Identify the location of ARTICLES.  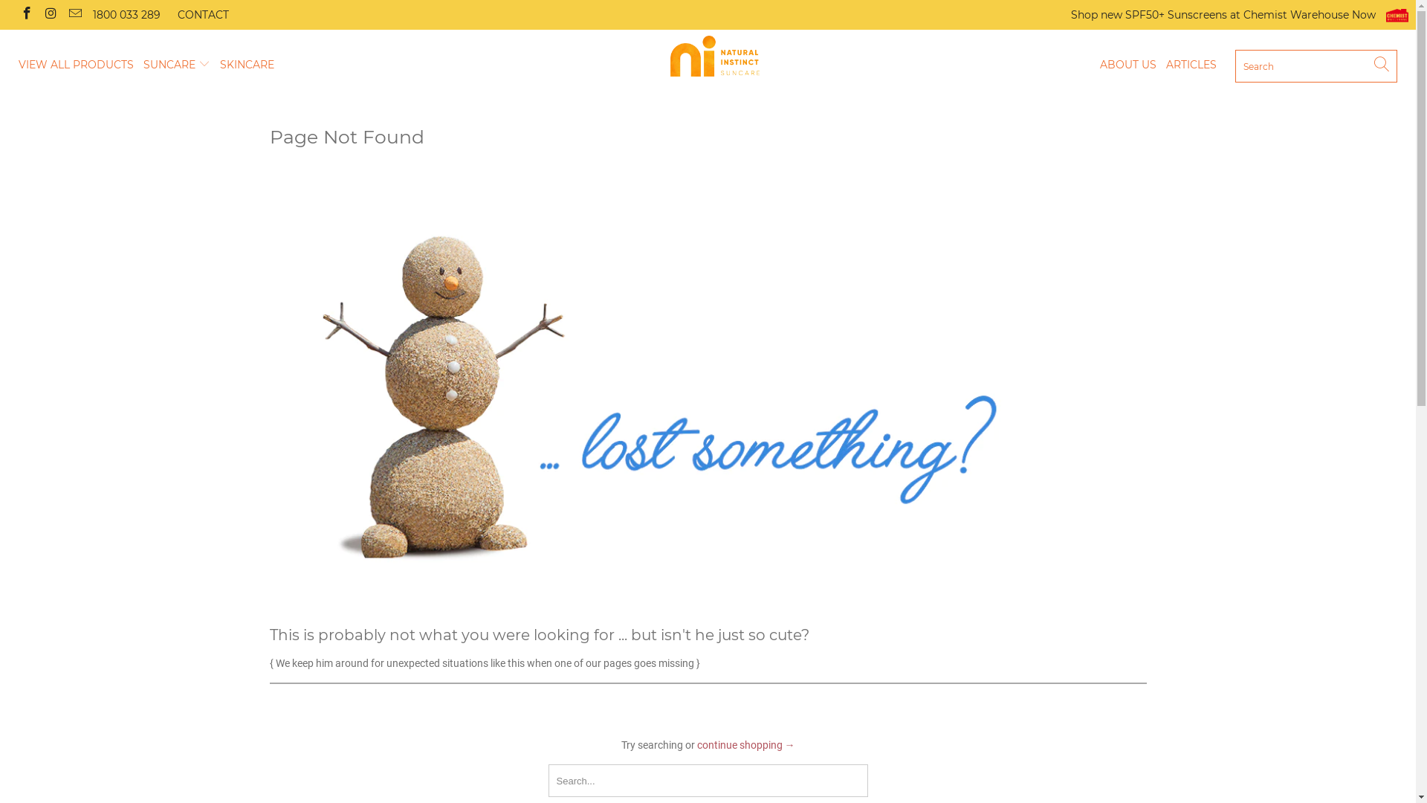
(1191, 65).